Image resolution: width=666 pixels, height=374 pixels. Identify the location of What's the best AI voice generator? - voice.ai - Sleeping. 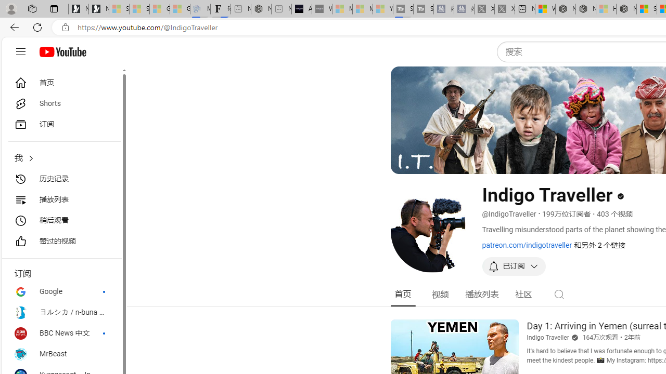
(322, 9).